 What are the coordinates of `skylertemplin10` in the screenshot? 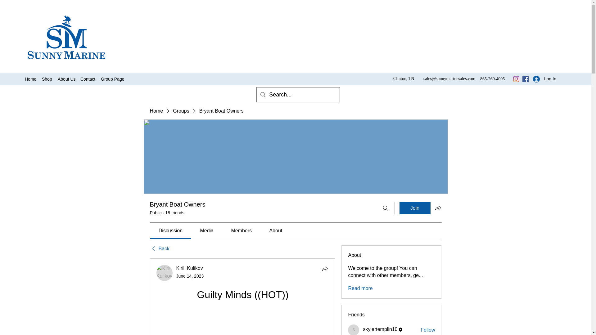 It's located at (380, 329).